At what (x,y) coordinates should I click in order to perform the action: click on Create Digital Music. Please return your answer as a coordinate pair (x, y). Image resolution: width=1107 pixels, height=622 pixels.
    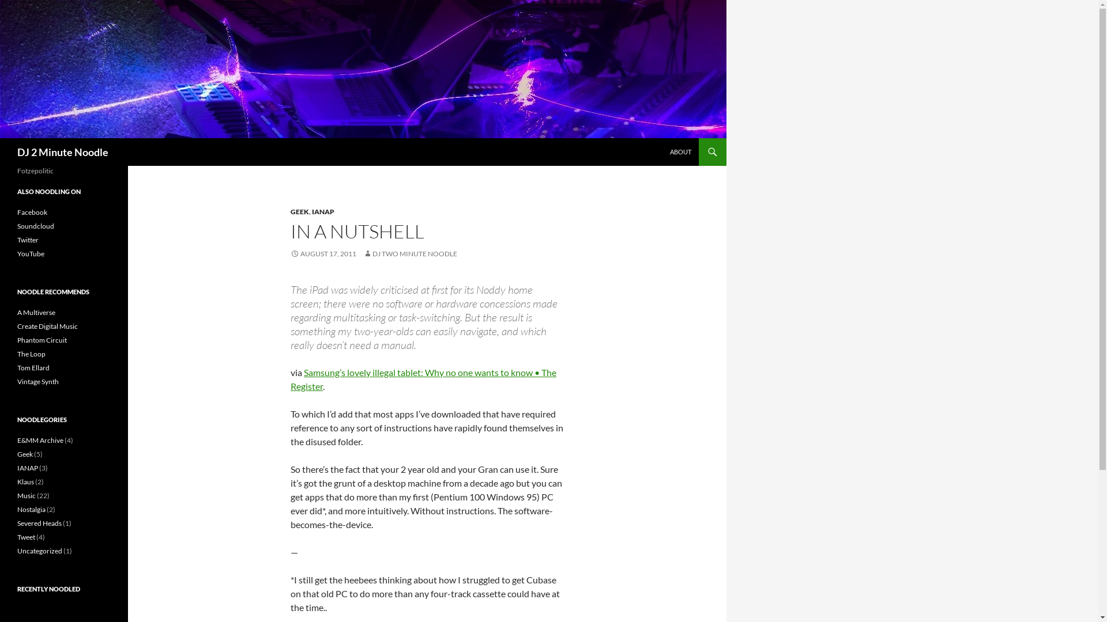
    Looking at the image, I should click on (47, 326).